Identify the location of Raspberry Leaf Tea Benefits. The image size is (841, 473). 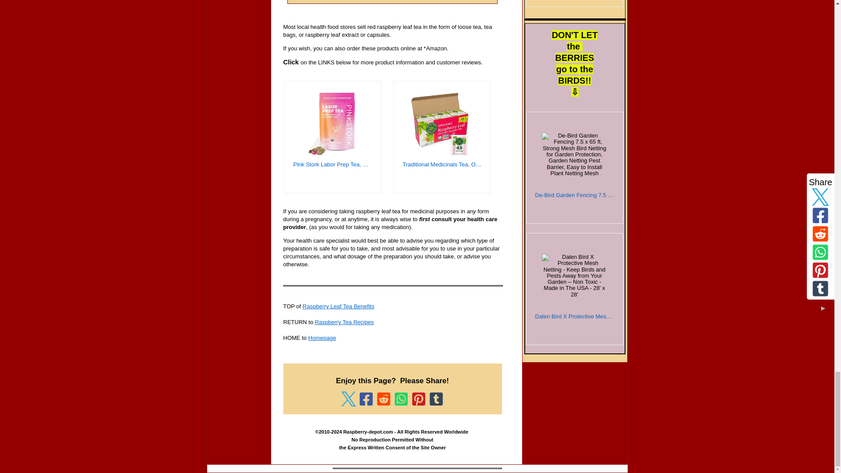
(338, 307).